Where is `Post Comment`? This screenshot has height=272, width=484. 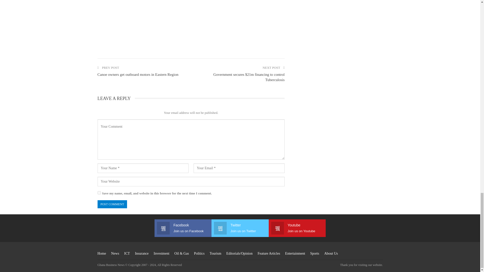
Post Comment is located at coordinates (112, 204).